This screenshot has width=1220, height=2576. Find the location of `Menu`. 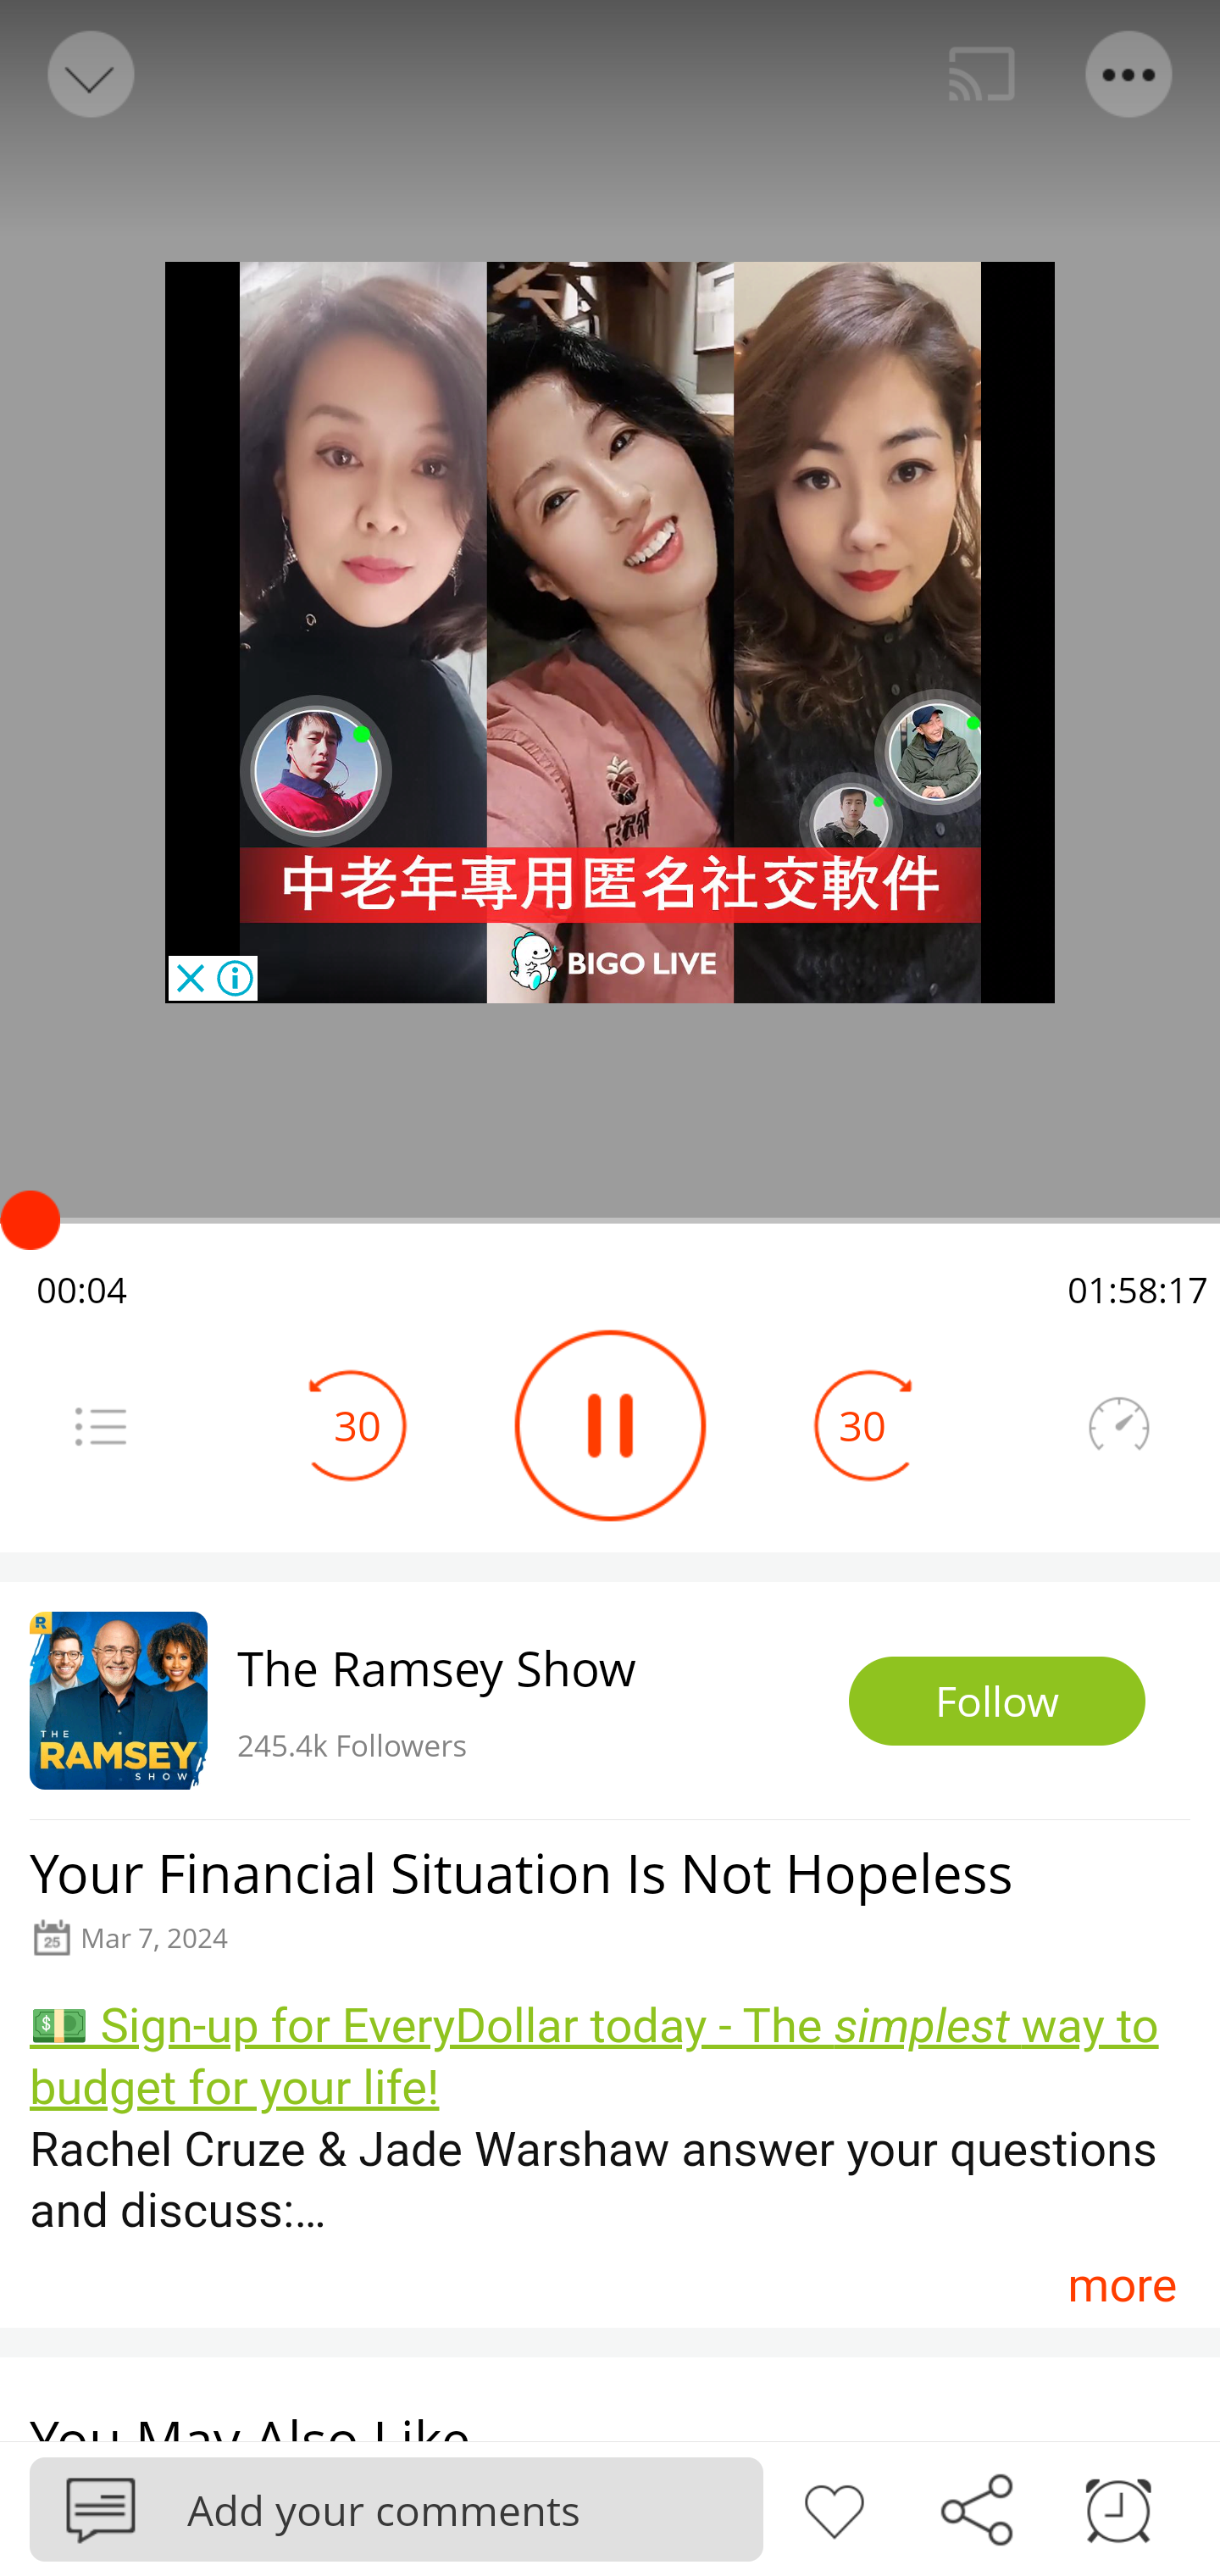

Menu is located at coordinates (1130, 75).